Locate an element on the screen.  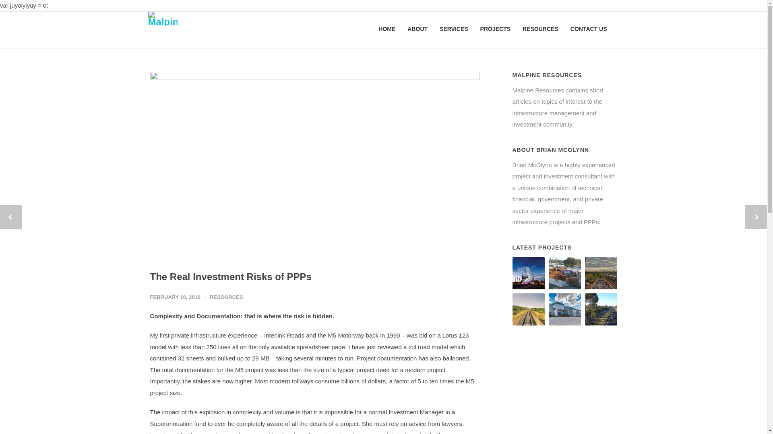
Economic Analysis and Feasibility Studies is located at coordinates (564, 273).